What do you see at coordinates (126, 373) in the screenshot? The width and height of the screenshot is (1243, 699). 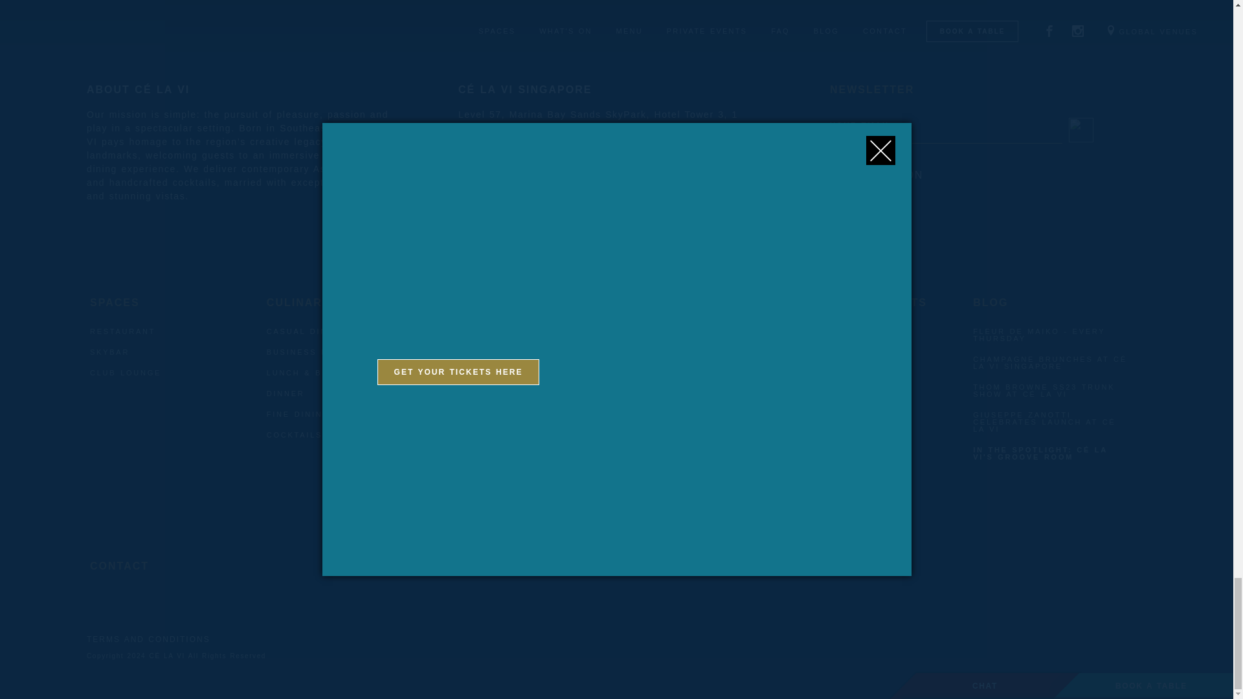 I see `CLUB LOUNGE` at bounding box center [126, 373].